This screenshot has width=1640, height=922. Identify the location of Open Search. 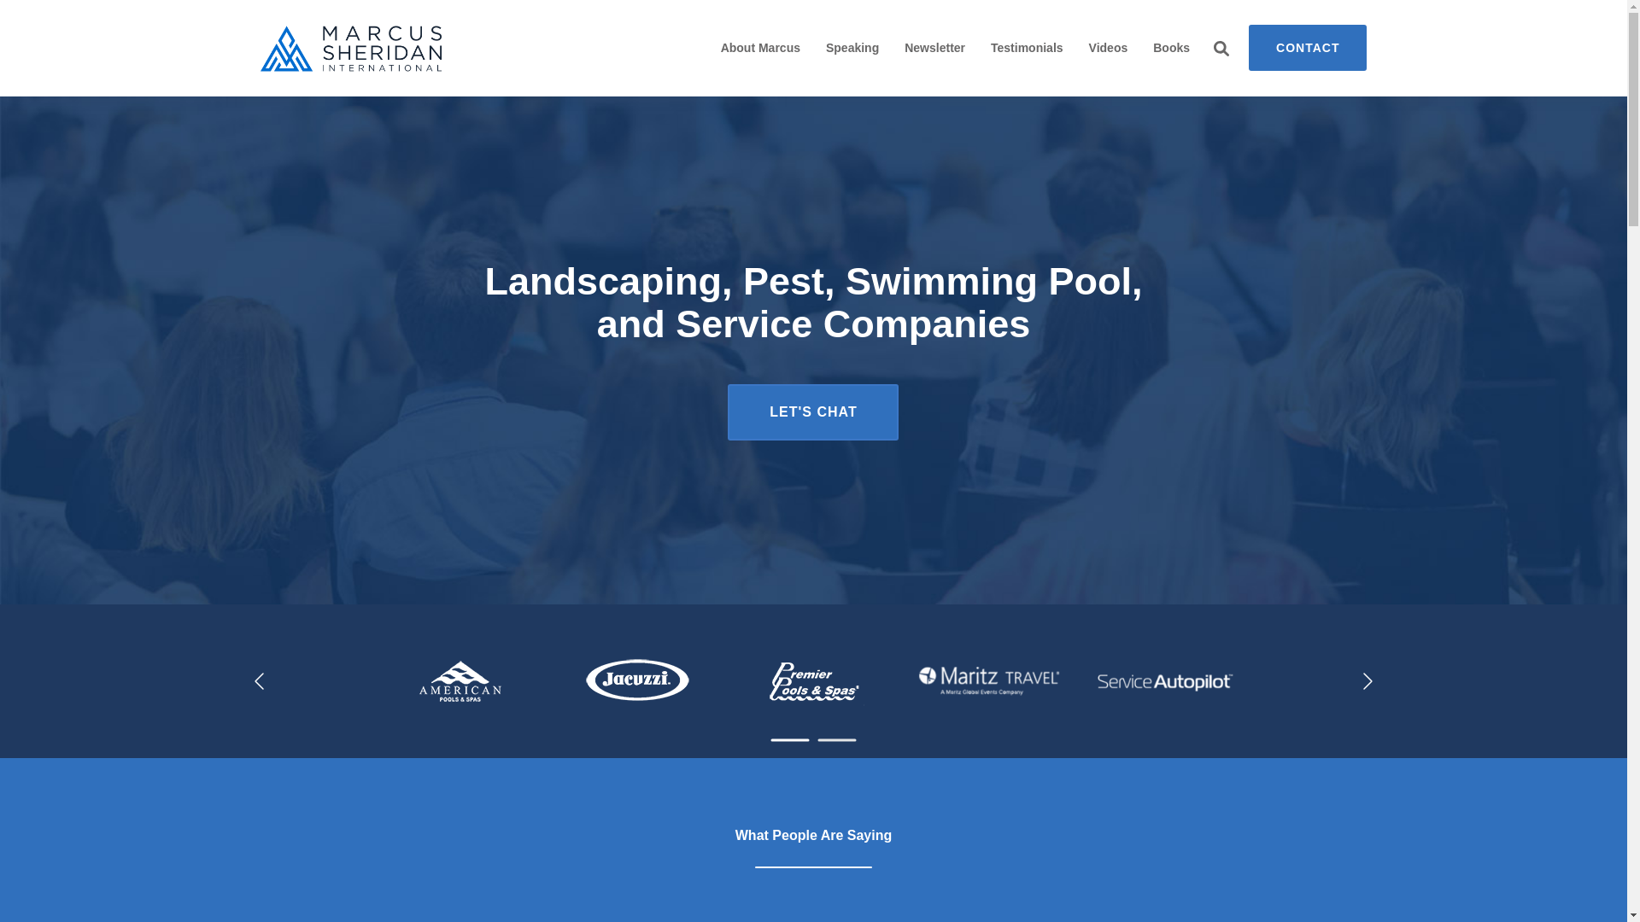
(1221, 48).